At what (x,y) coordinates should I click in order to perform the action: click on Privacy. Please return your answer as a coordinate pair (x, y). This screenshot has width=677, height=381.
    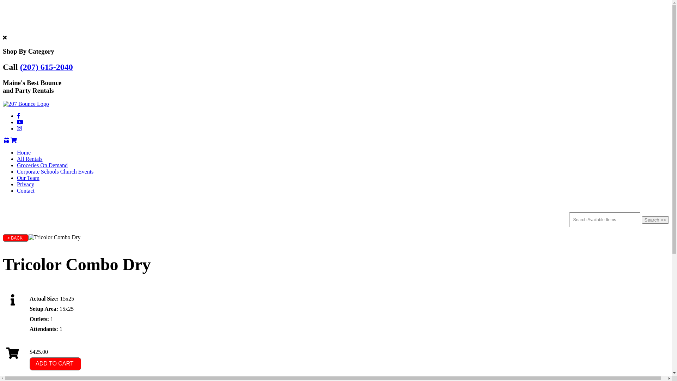
    Looking at the image, I should click on (25, 184).